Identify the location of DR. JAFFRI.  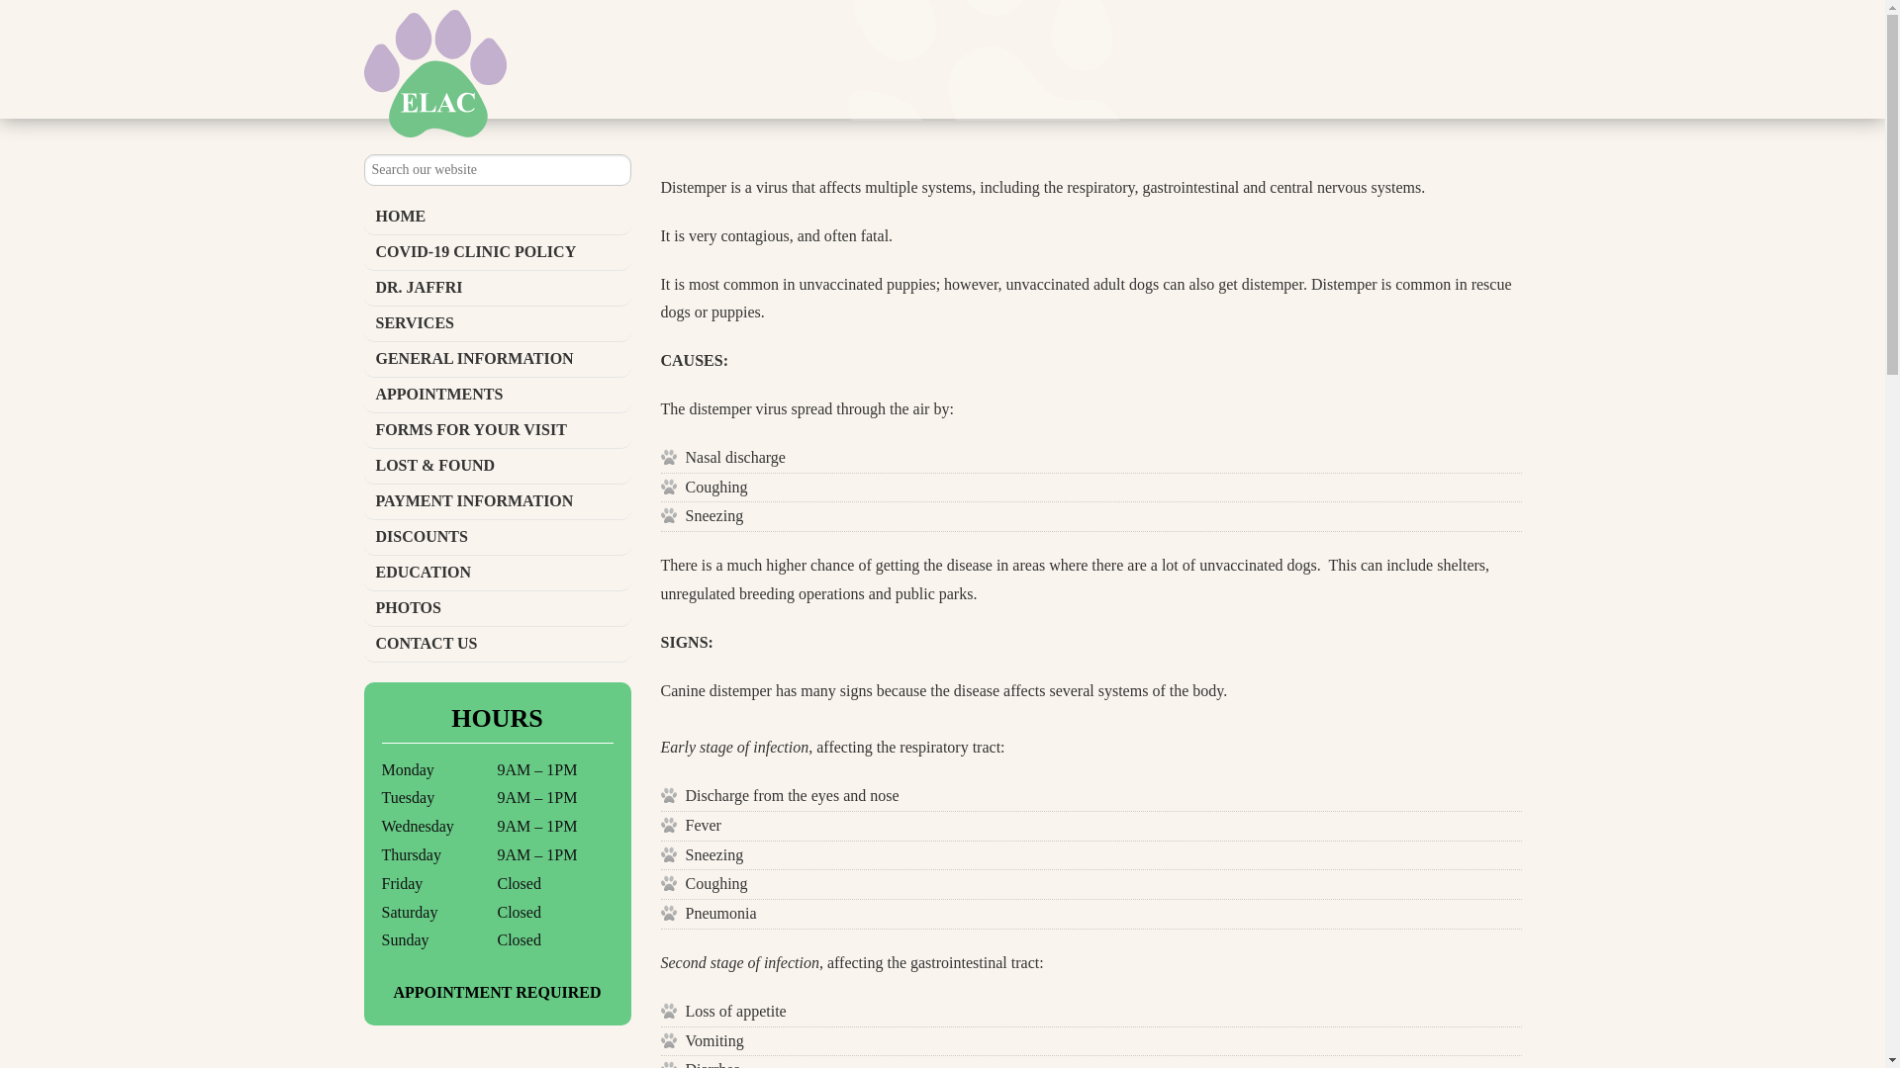
(497, 289).